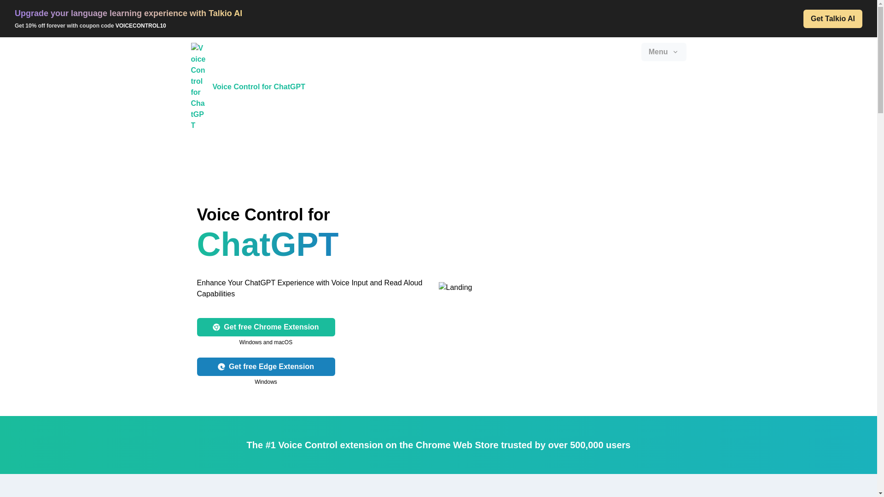 The height and width of the screenshot is (497, 884). I want to click on Get free Chrome Extension, so click(266, 327).